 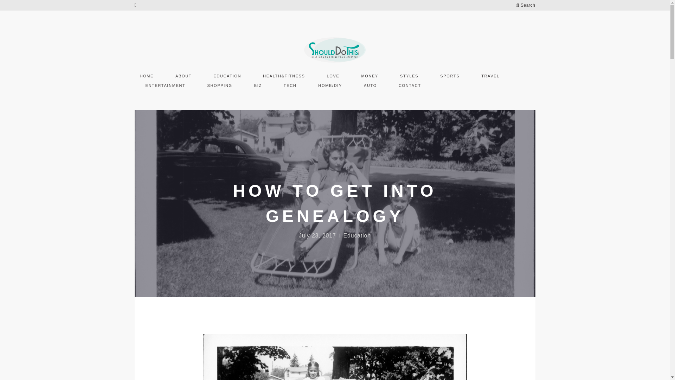 What do you see at coordinates (21, 8) in the screenshot?
I see `Search` at bounding box center [21, 8].